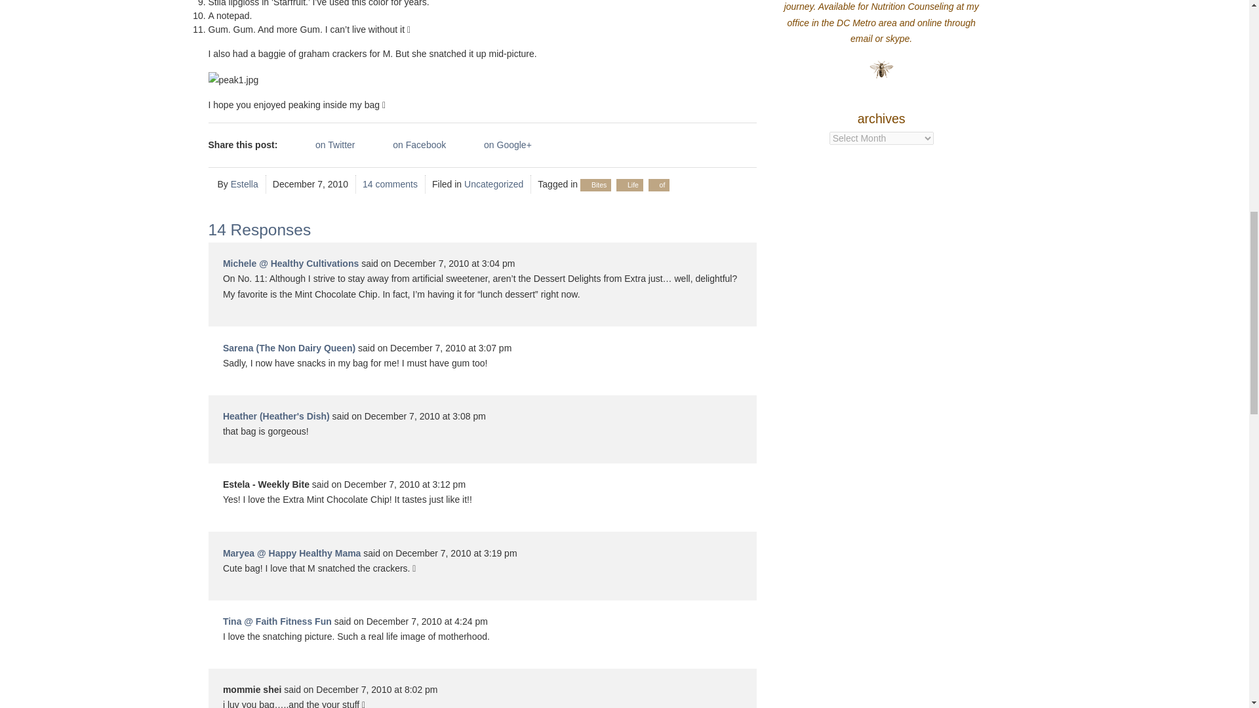 This screenshot has height=708, width=1259. I want to click on on Twitter, so click(321, 145).